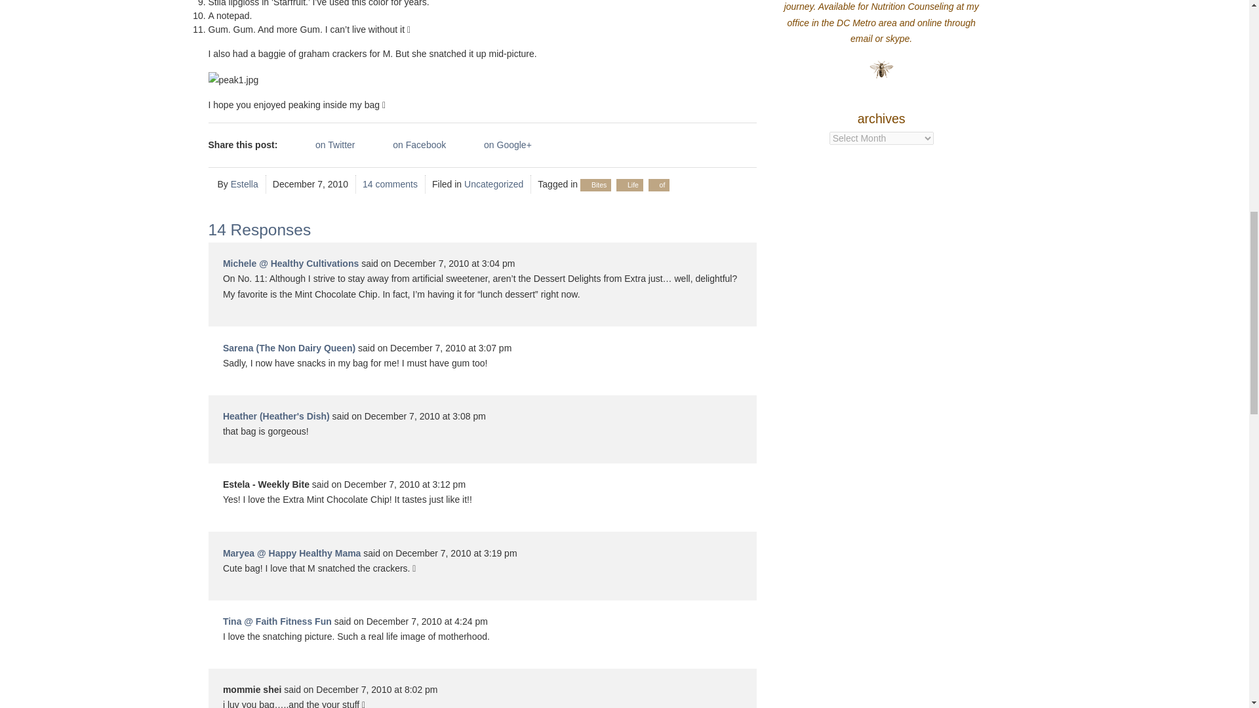 This screenshot has height=708, width=1259. I want to click on on Twitter, so click(321, 145).